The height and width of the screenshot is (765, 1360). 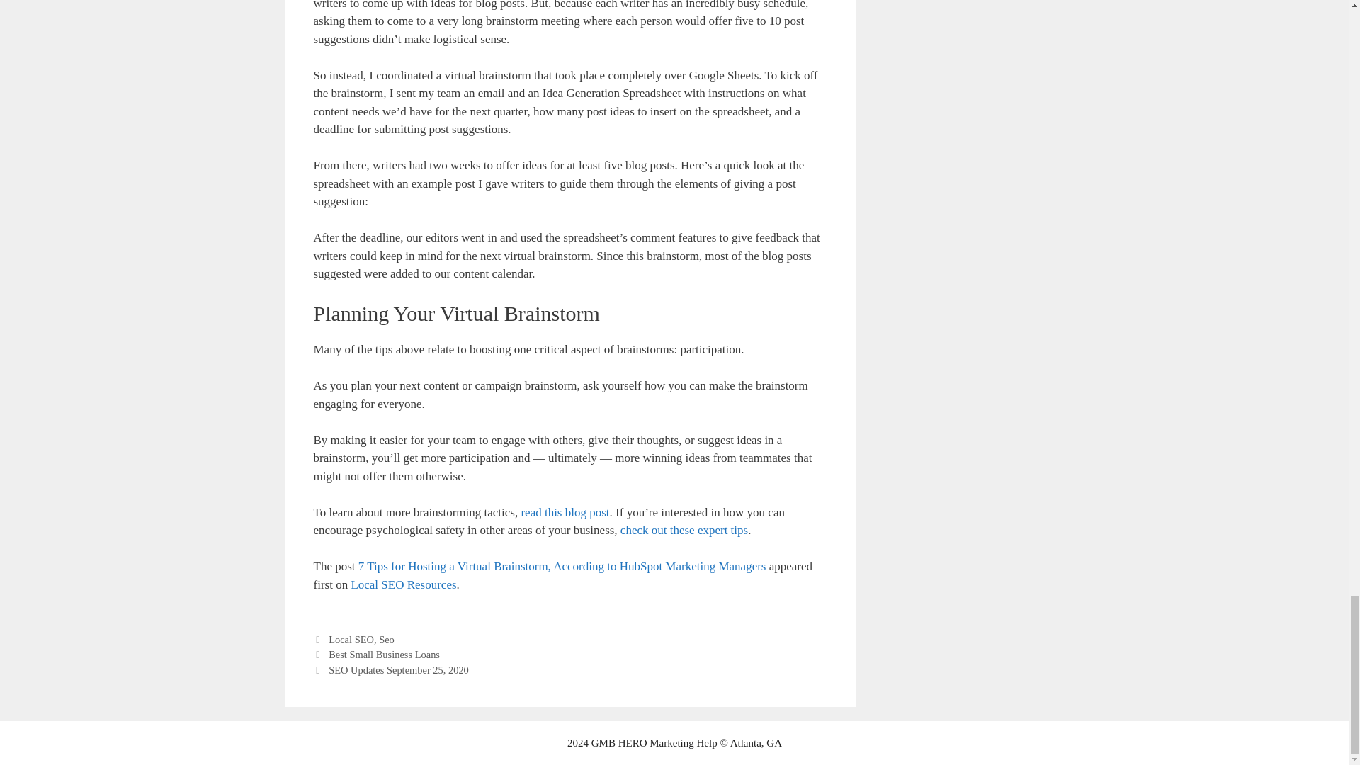 I want to click on Marketing, so click(x=671, y=743).